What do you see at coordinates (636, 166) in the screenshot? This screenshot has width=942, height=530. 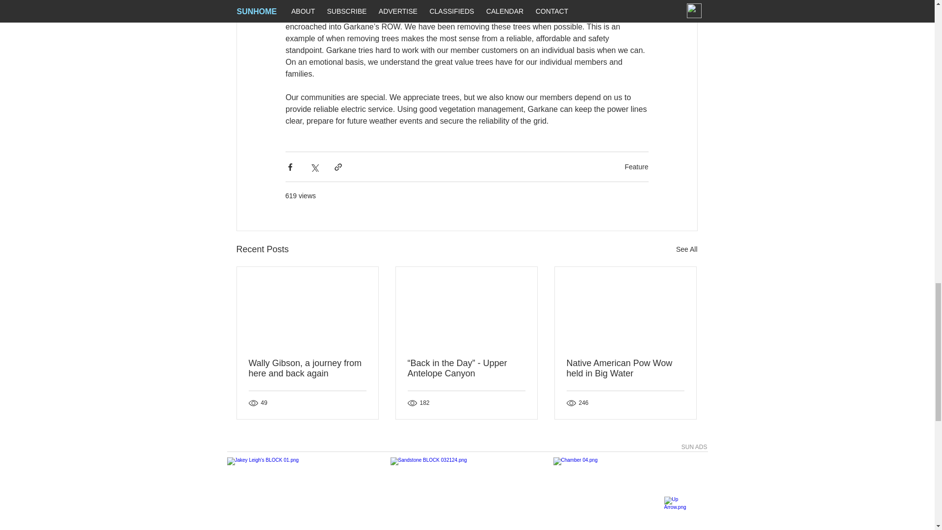 I see `Feature` at bounding box center [636, 166].